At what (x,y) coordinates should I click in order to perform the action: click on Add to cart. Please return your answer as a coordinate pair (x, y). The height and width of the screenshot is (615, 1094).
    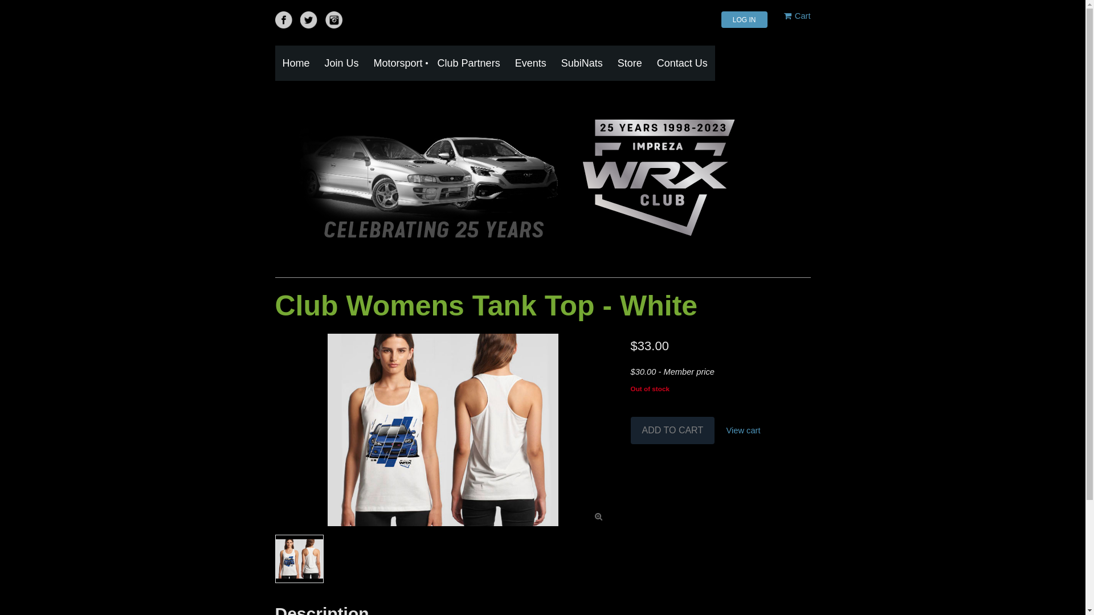
    Looking at the image, I should click on (673, 430).